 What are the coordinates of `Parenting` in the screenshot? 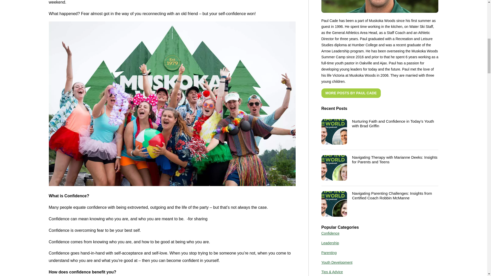 It's located at (329, 252).